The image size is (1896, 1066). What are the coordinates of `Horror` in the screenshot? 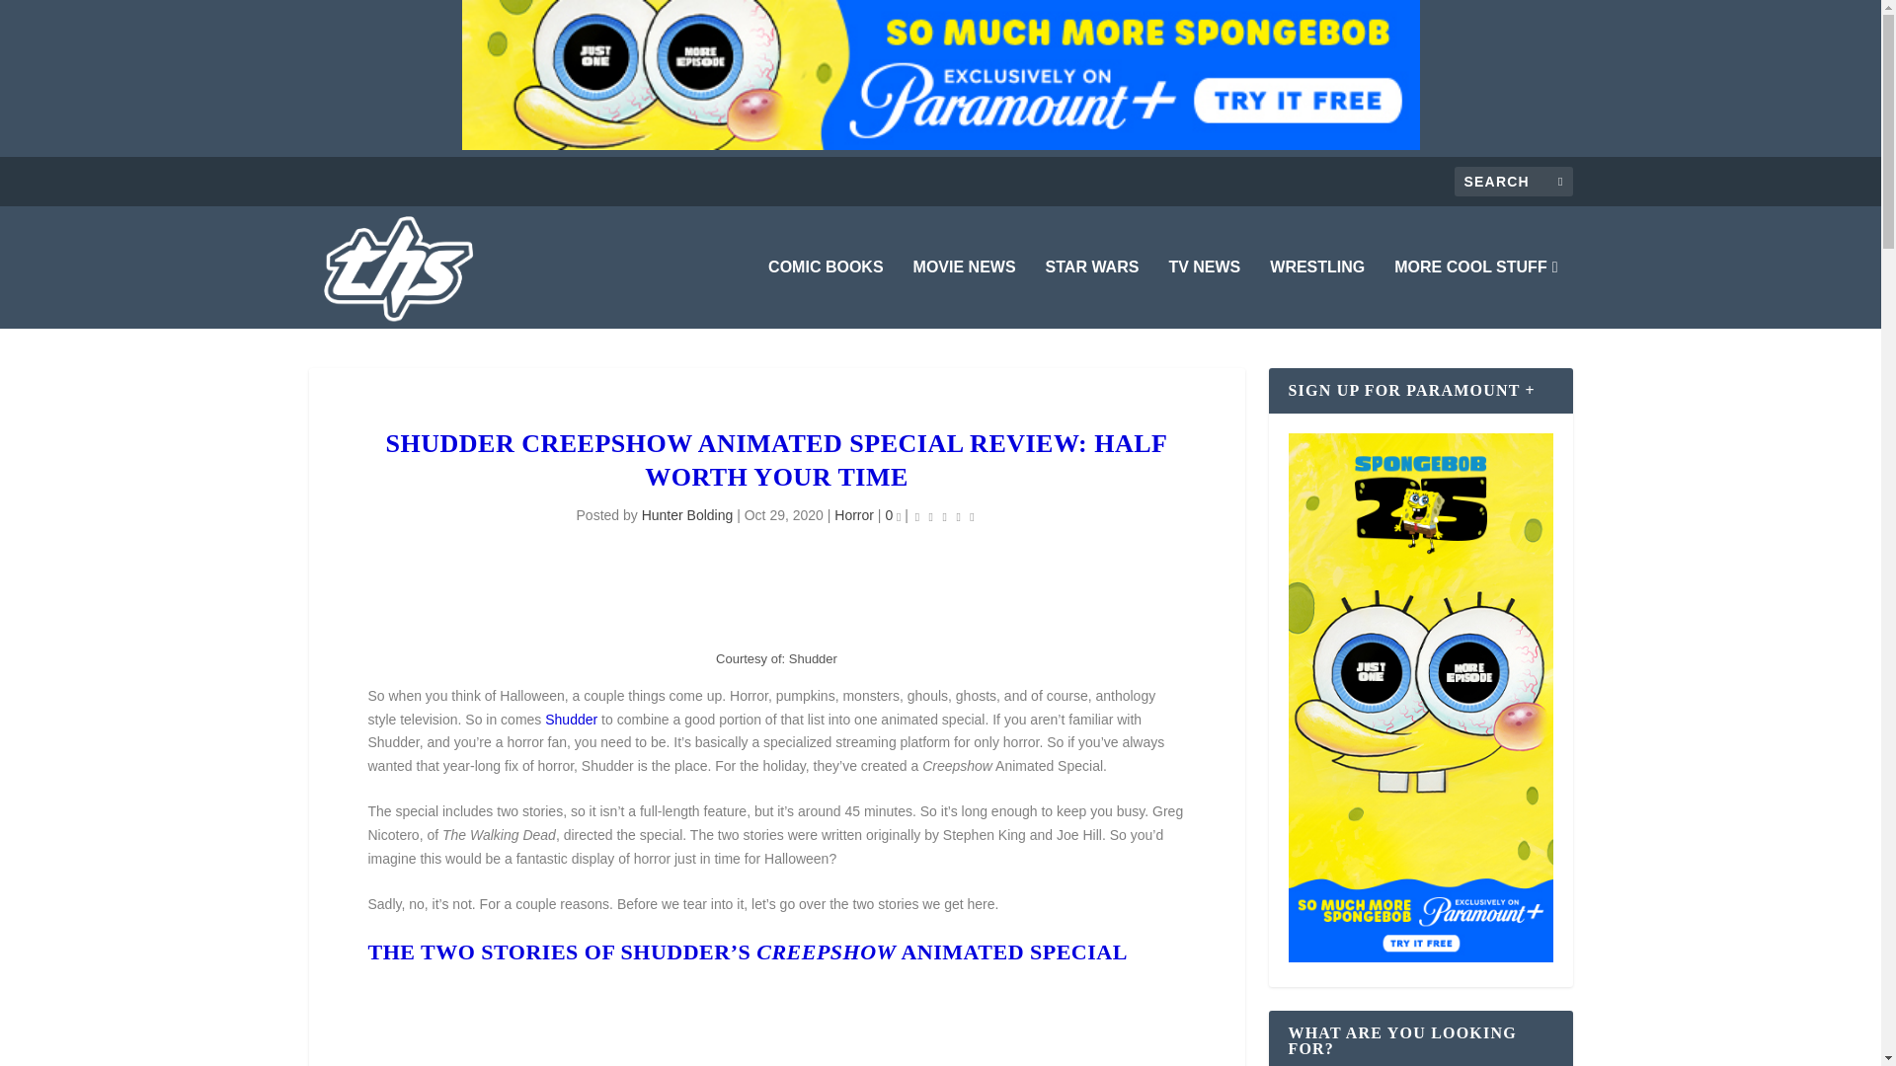 It's located at (853, 515).